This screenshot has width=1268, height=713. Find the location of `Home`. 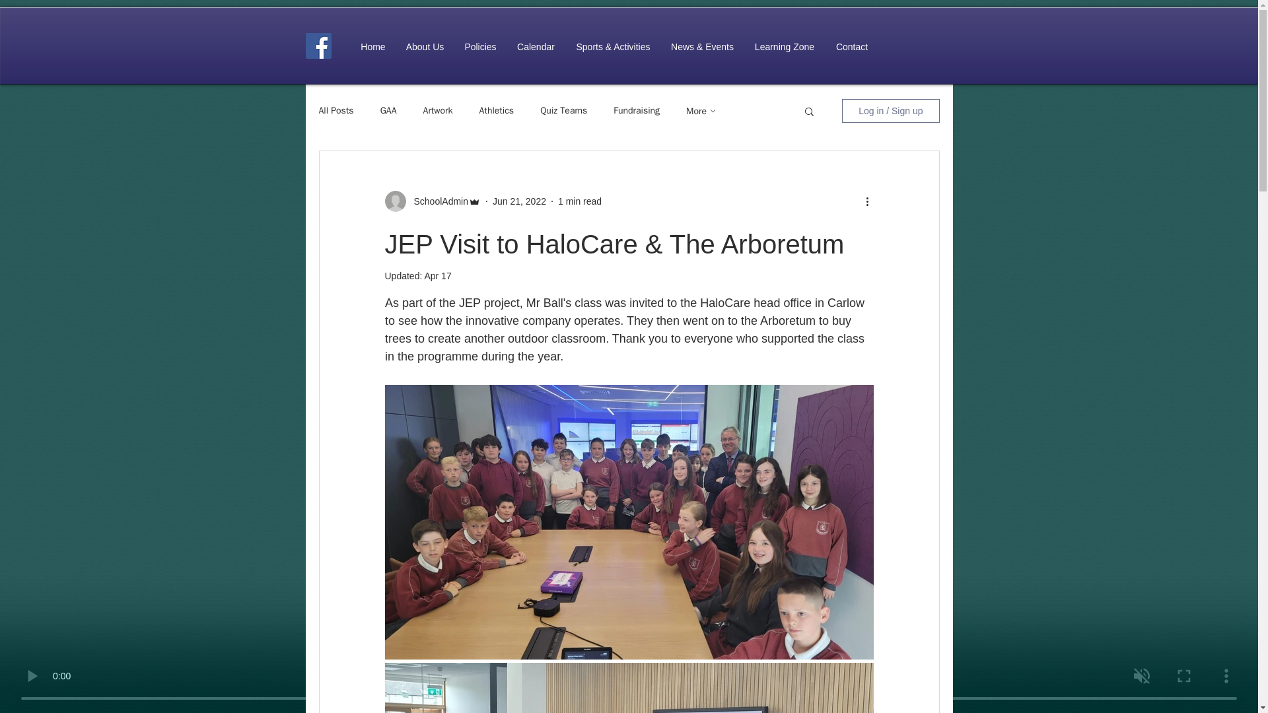

Home is located at coordinates (373, 47).